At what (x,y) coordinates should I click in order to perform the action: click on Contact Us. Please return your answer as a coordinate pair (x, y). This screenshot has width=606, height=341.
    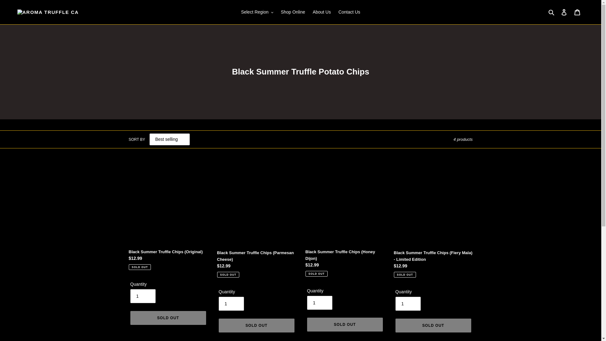
    Looking at the image, I should click on (349, 12).